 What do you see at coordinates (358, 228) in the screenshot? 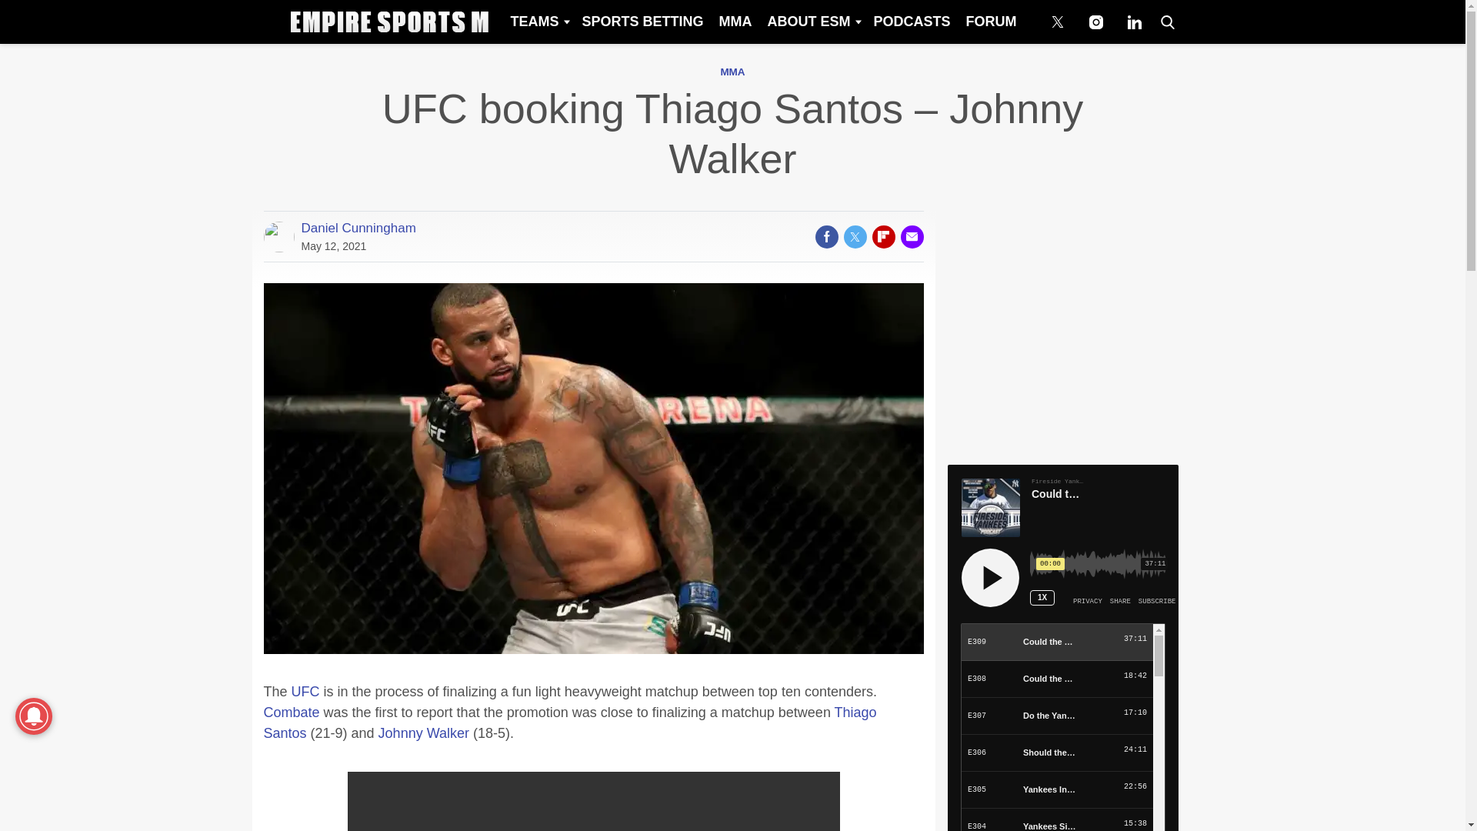
I see `Posts by Daniel Cunningham` at bounding box center [358, 228].